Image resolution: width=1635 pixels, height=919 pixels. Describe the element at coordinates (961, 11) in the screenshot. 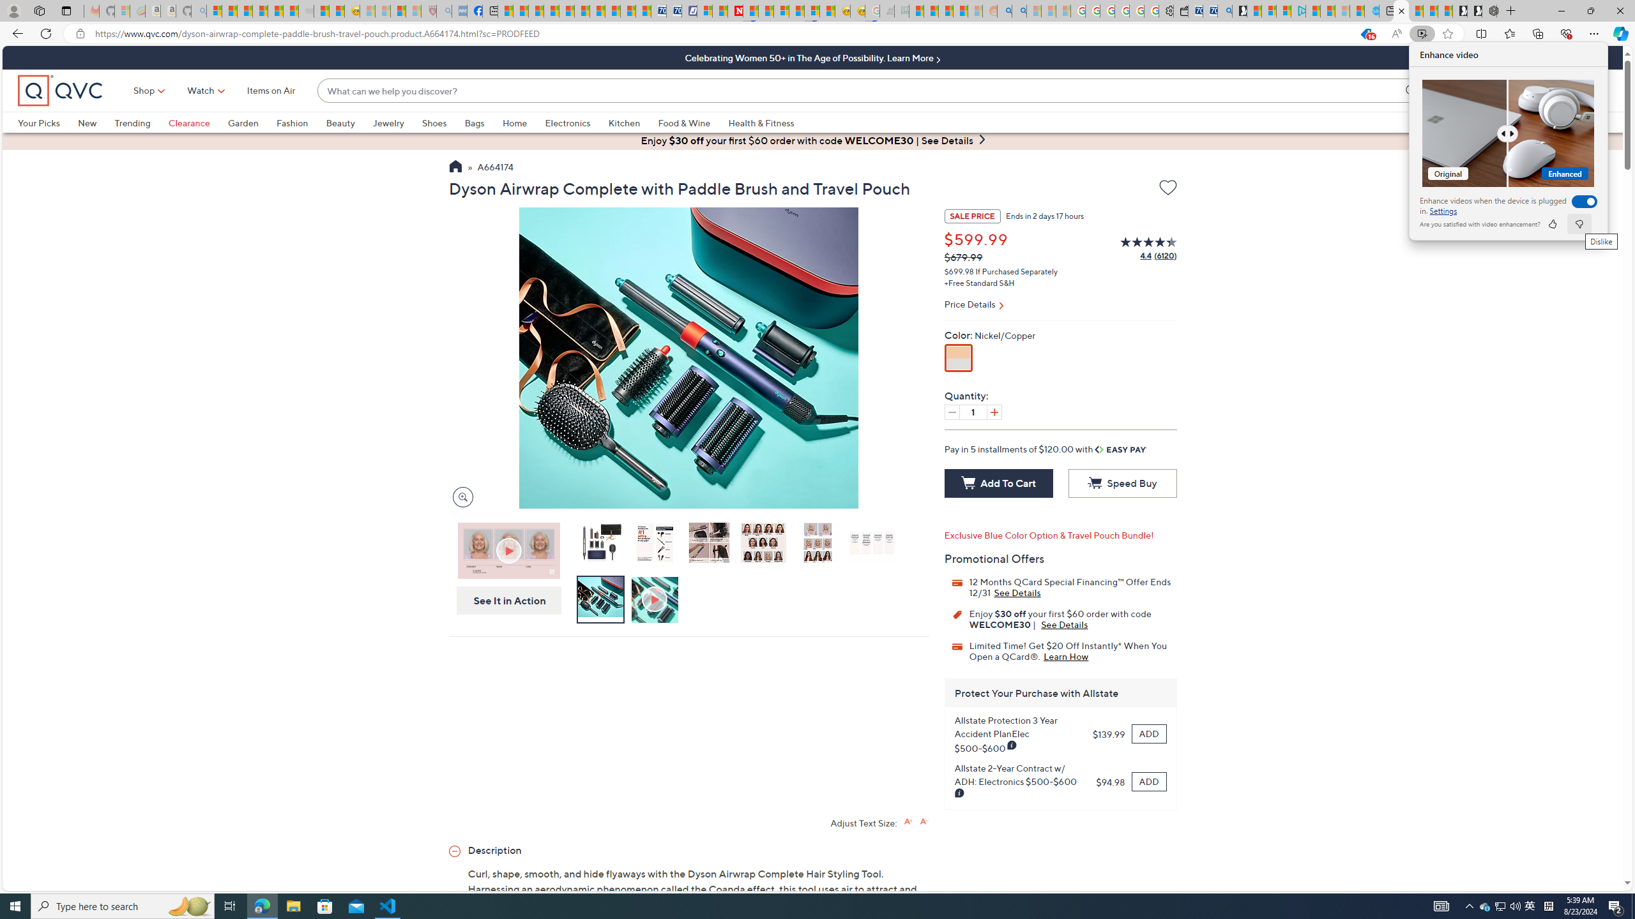

I see `Student Loan Update: Forgiveness Program Ends This Month` at that location.